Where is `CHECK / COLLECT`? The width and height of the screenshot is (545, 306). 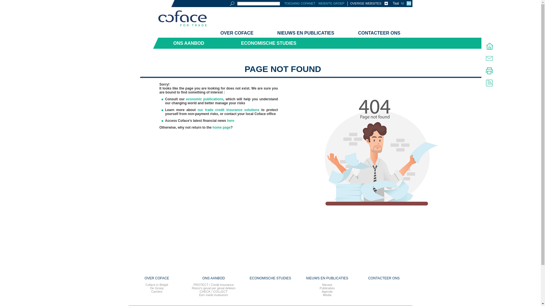 CHECK / COLLECT is located at coordinates (213, 292).